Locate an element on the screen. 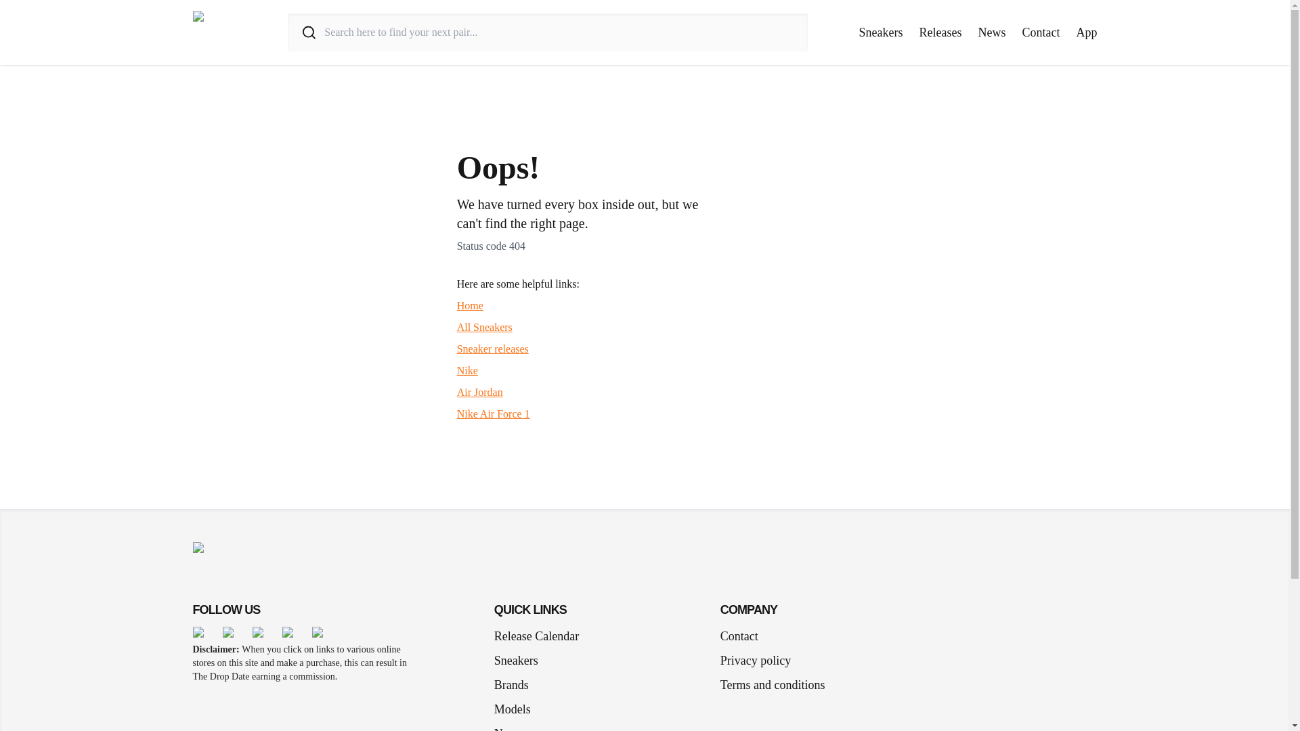 The width and height of the screenshot is (1300, 731). Air Jordan is located at coordinates (480, 392).